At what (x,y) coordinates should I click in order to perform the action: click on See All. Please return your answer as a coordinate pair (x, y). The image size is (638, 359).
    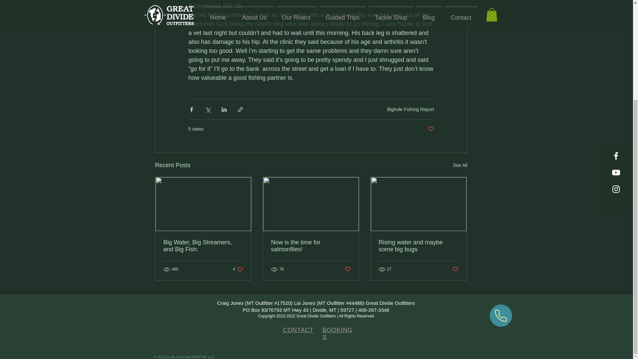
    Looking at the image, I should click on (460, 165).